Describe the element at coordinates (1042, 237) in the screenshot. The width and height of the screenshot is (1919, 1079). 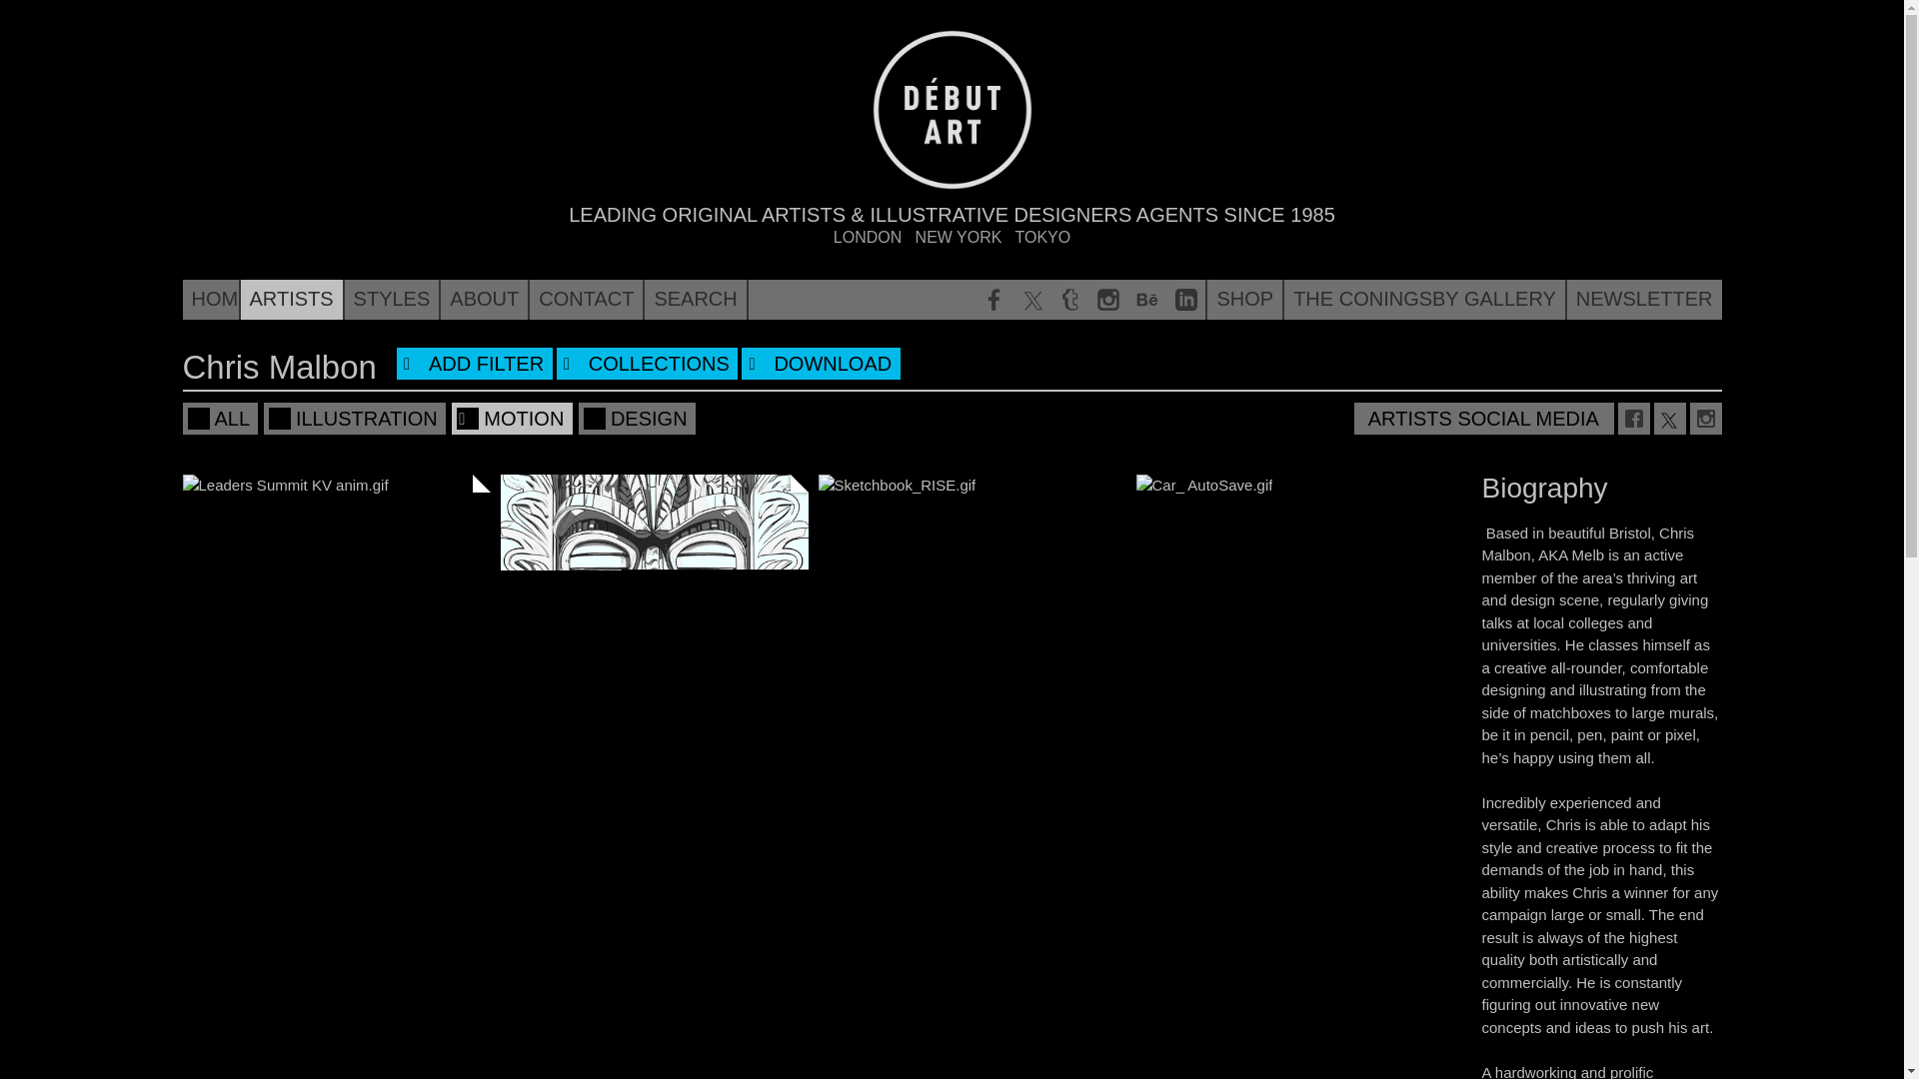
I see `TOKYO` at that location.